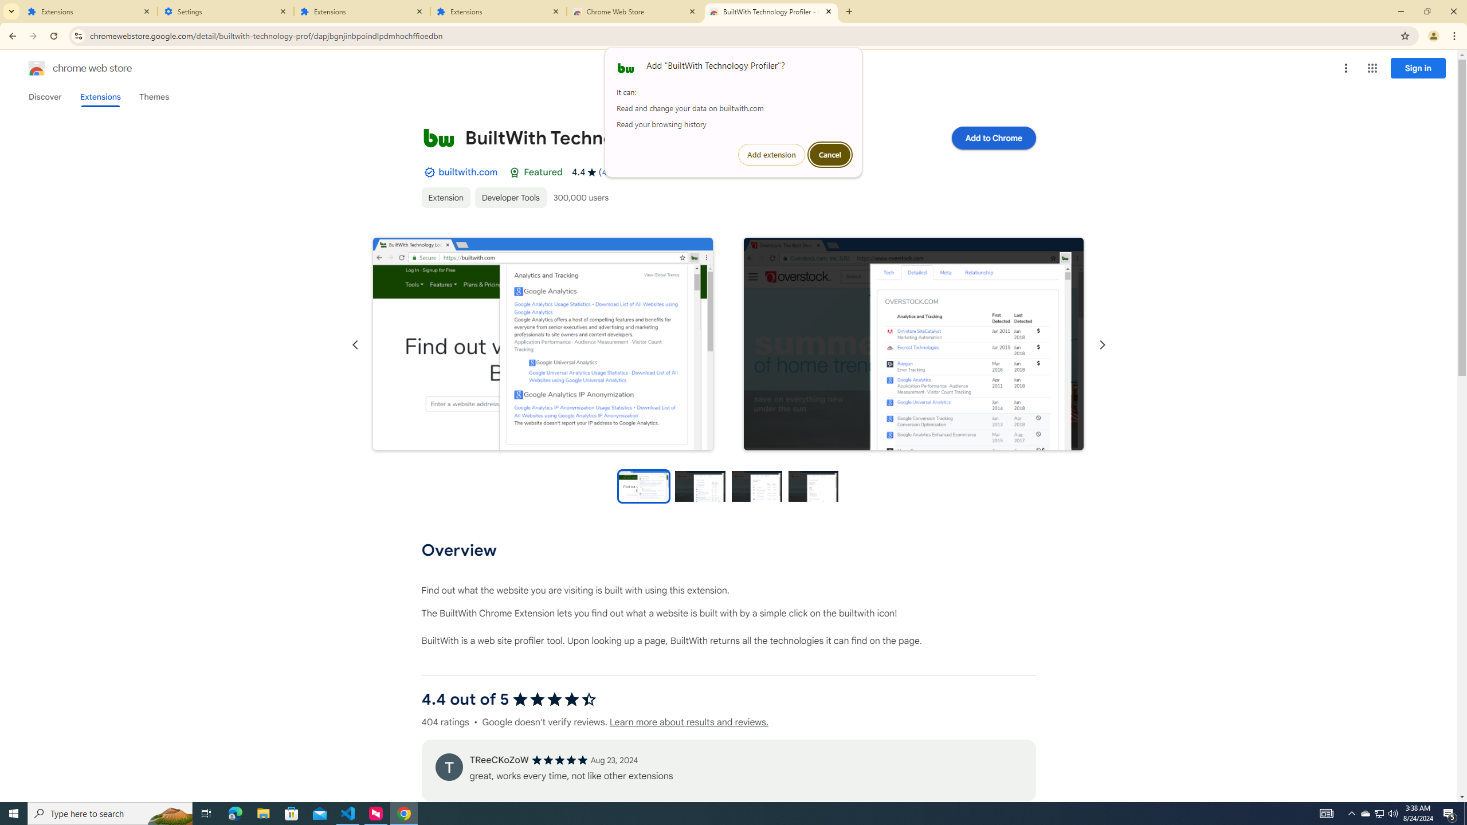 Image resolution: width=1467 pixels, height=825 pixels. I want to click on builtwith.com, so click(1380, 814).